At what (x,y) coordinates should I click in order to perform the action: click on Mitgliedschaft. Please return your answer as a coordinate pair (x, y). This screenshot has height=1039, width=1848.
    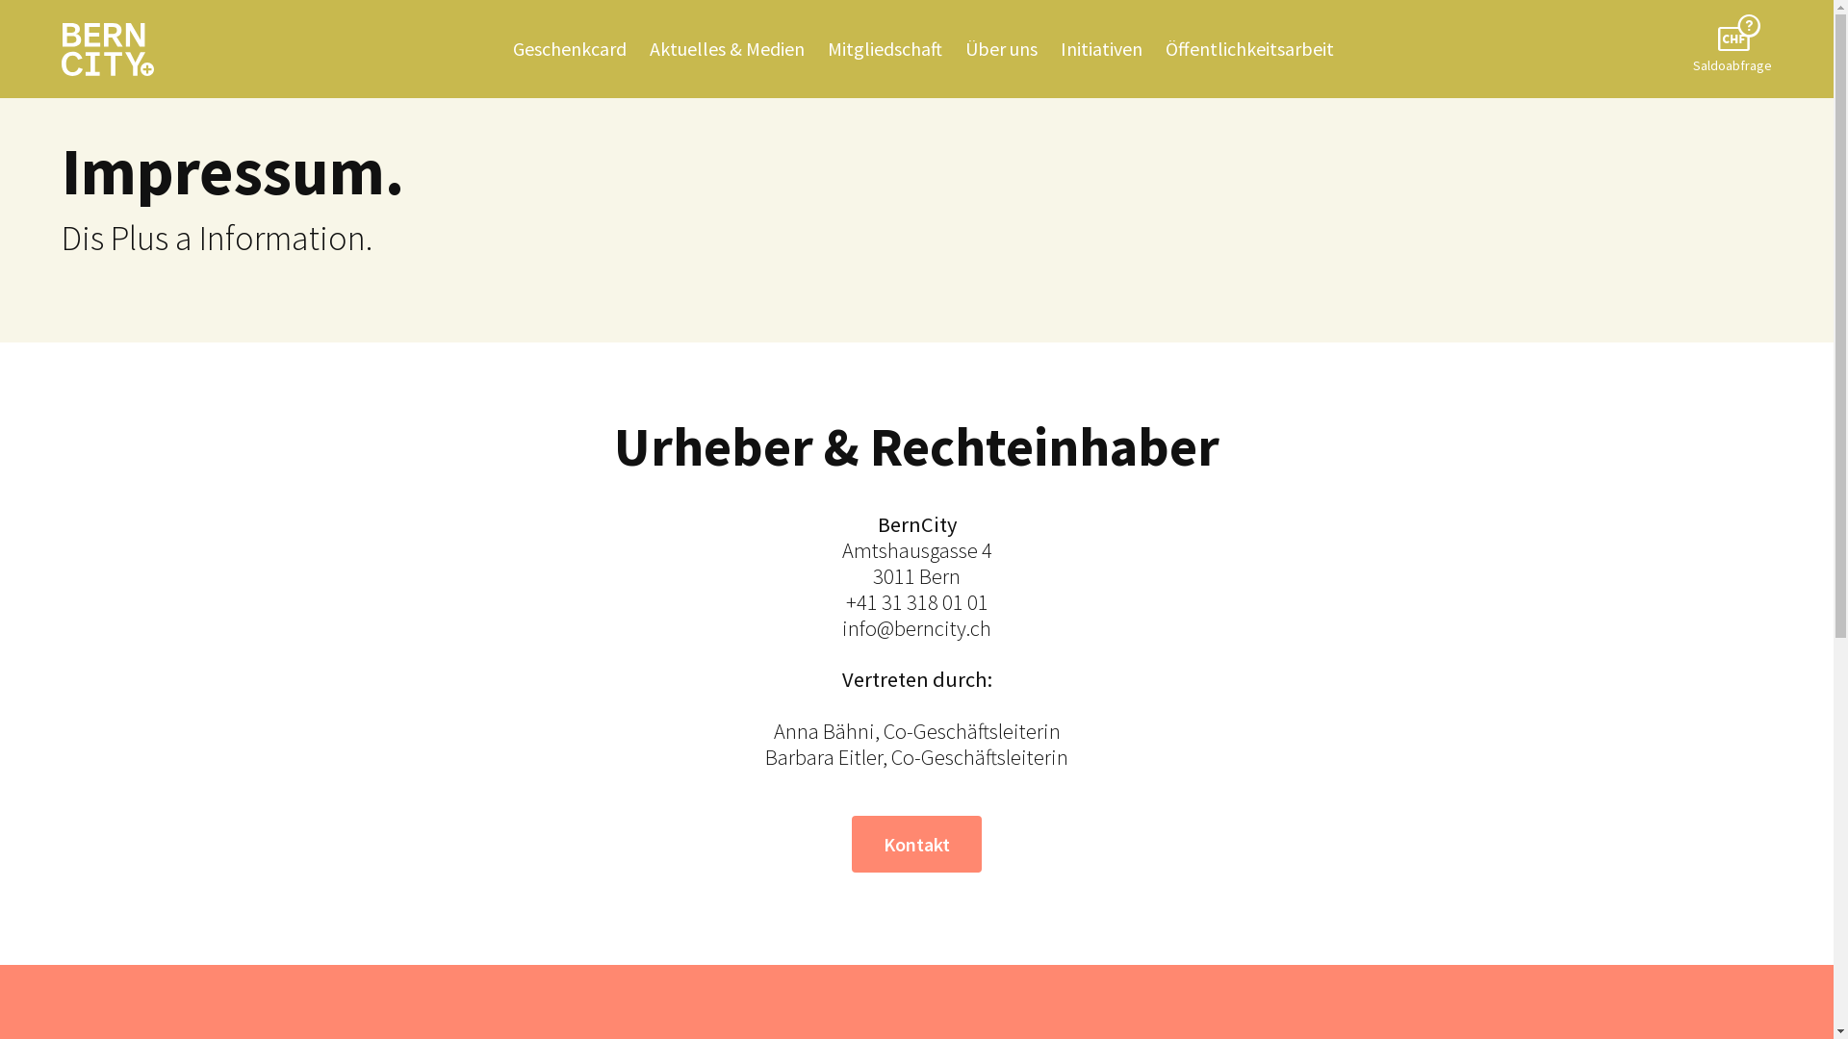
    Looking at the image, I should click on (885, 50).